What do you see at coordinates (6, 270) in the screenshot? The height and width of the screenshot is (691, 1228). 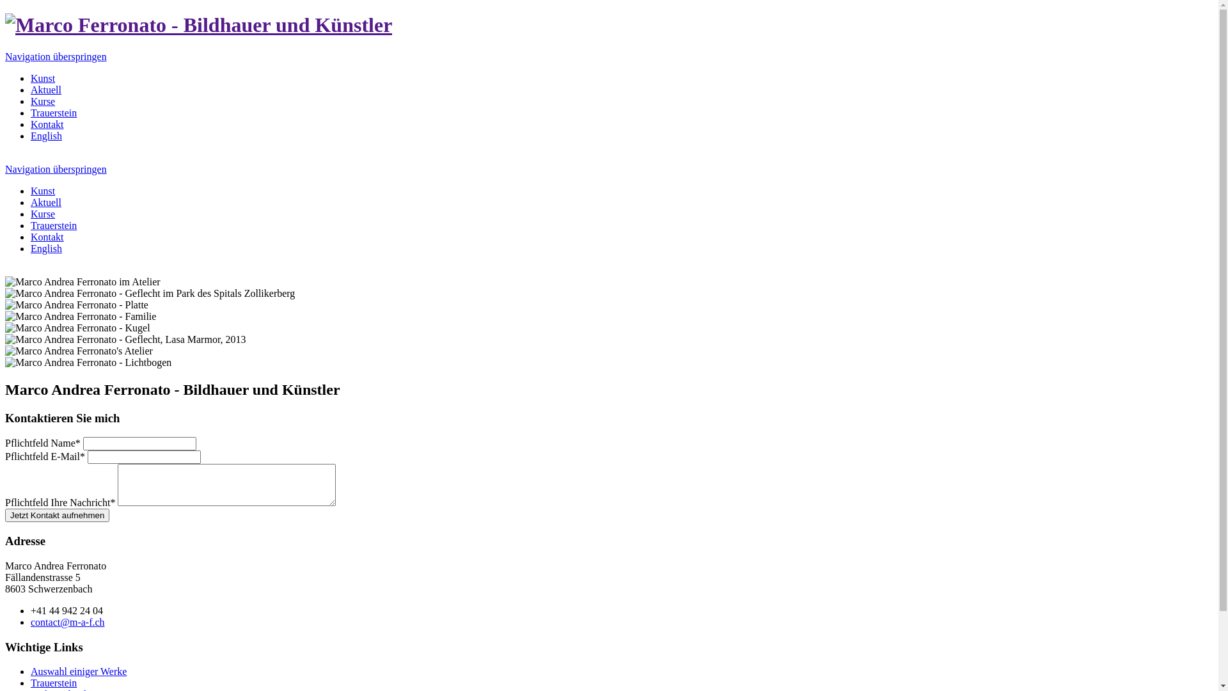 I see ` ` at bounding box center [6, 270].